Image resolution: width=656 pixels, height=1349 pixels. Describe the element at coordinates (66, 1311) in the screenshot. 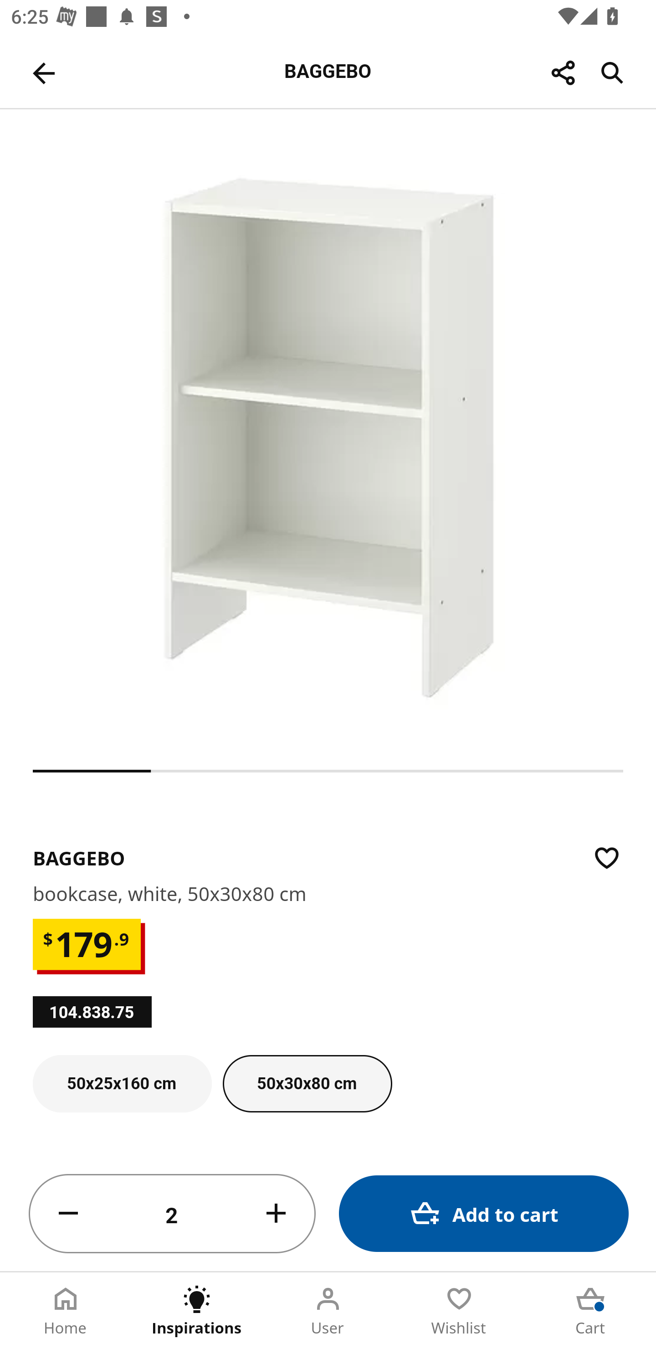

I see `Home
Tab 1 of 5` at that location.